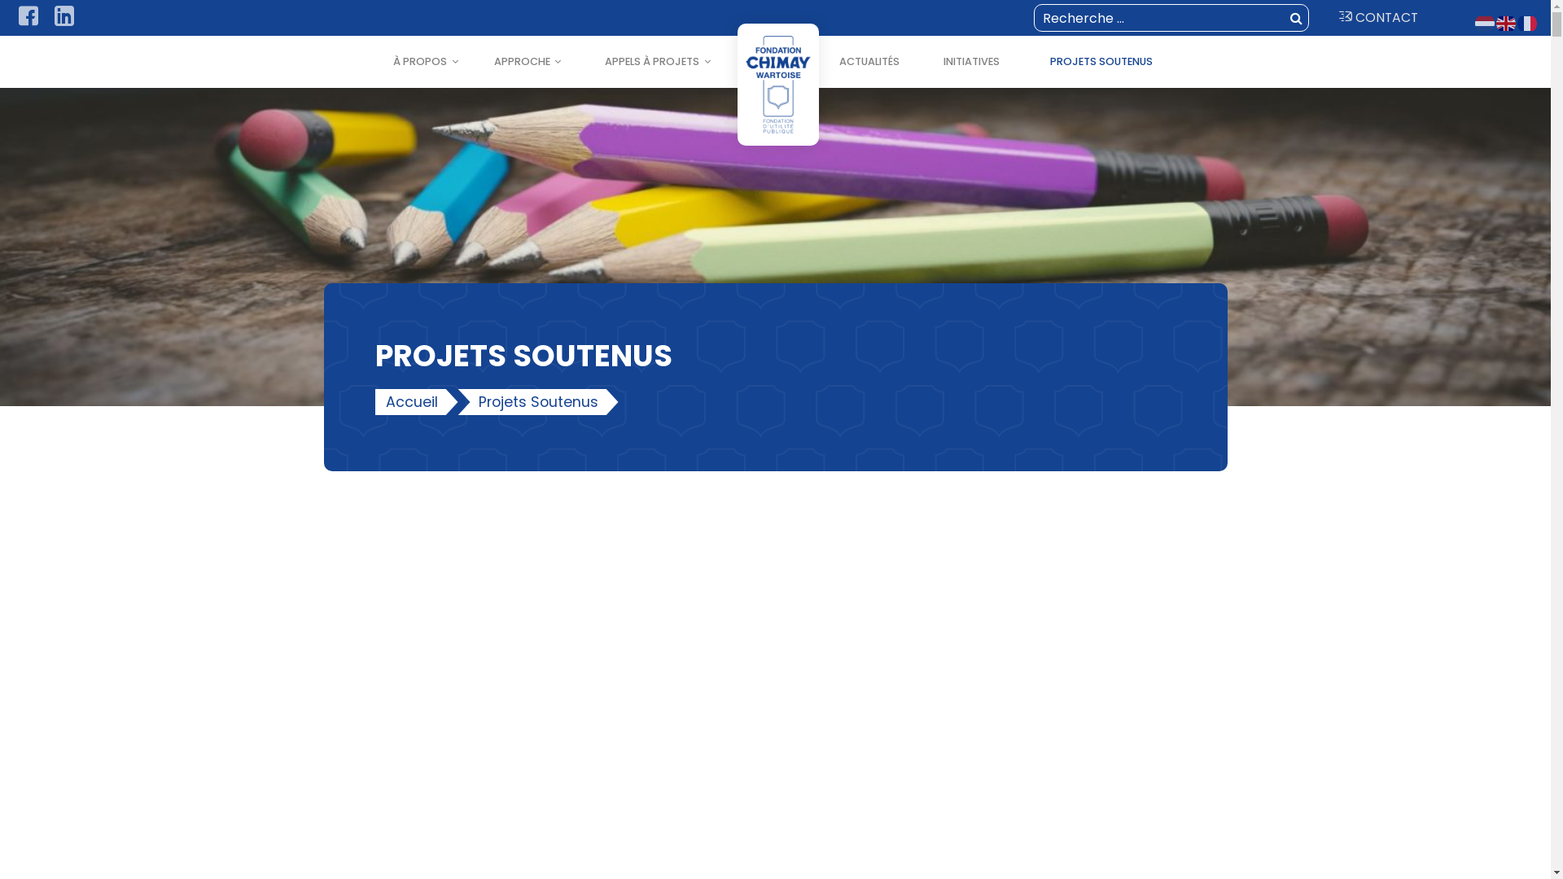 The image size is (1563, 879). Describe the element at coordinates (1507, 23) in the screenshot. I see `English` at that location.